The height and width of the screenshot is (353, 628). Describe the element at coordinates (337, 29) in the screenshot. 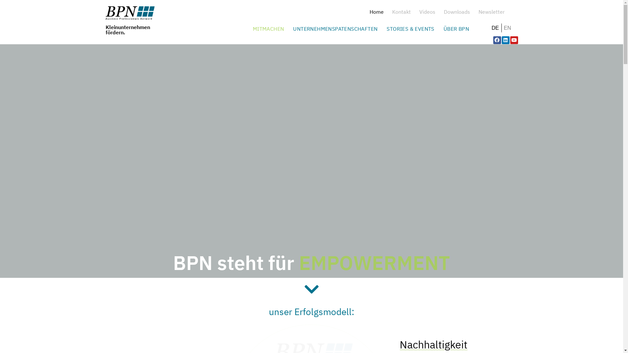

I see `UNTERNEHMENSPATENSCHAFTEN` at that location.